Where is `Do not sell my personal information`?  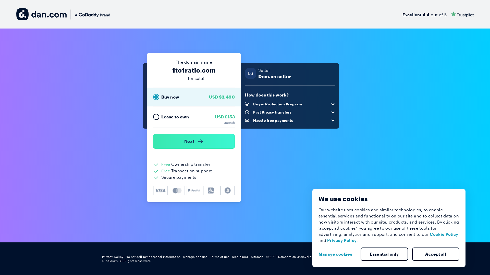
Do not sell my personal information is located at coordinates (153, 257).